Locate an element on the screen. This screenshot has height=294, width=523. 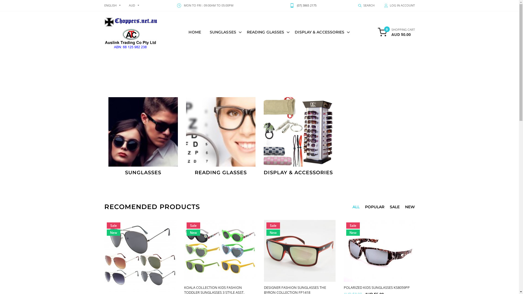
SUNGLASSES is located at coordinates (224, 32).